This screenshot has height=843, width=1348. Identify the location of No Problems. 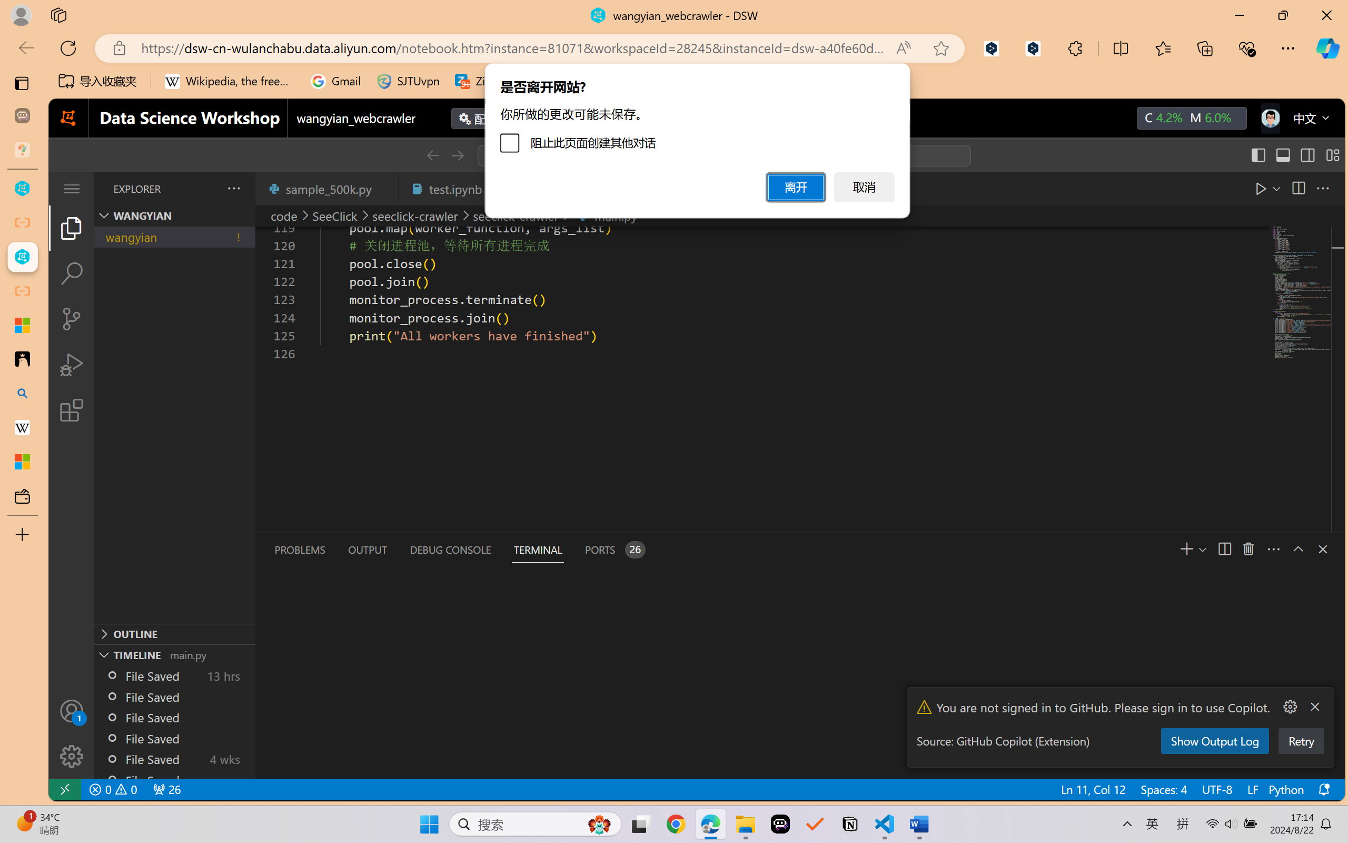
(112, 789).